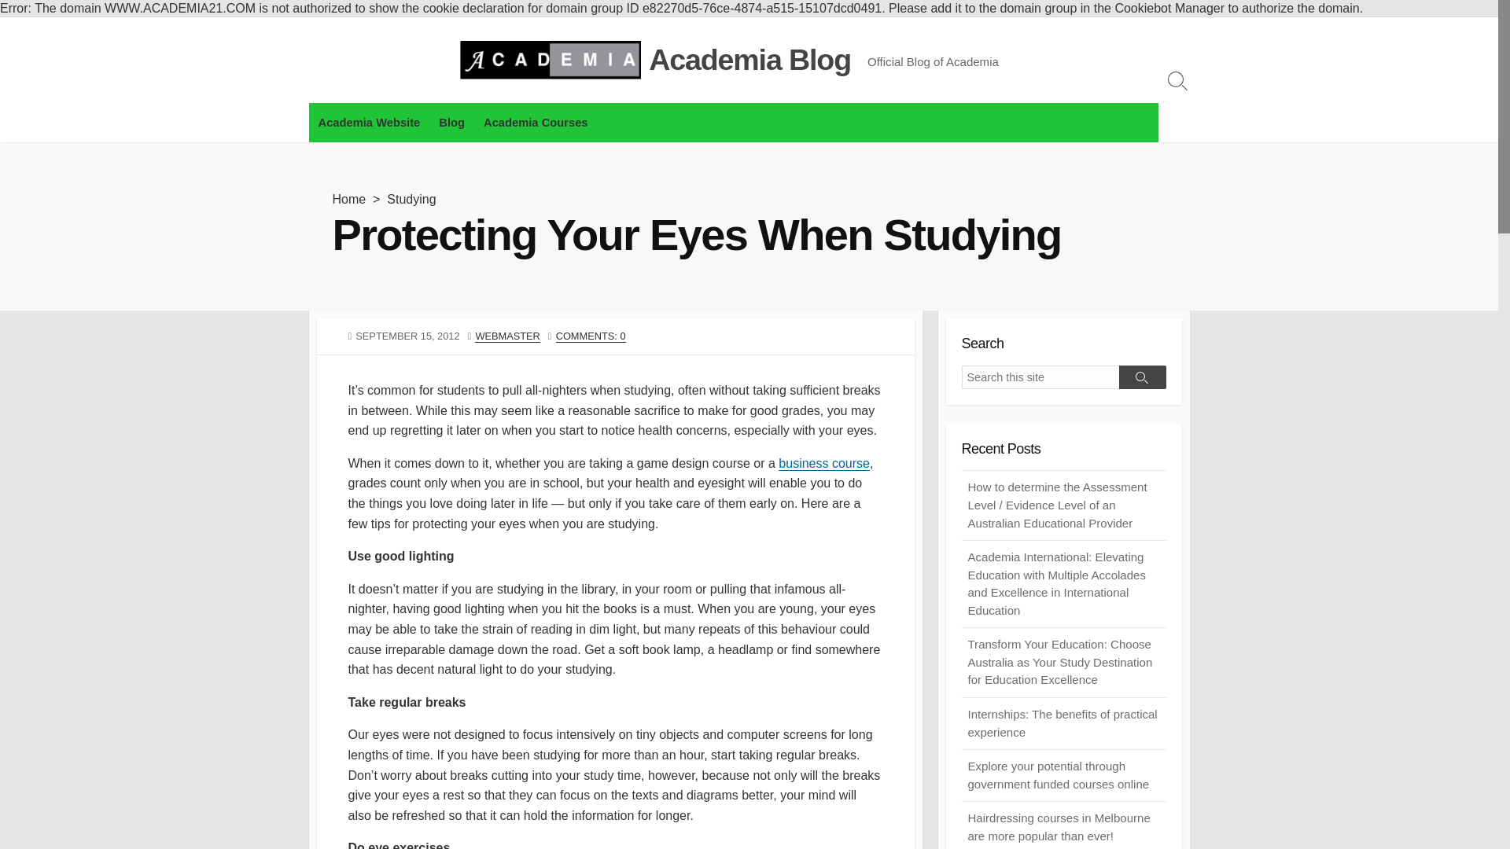  Describe the element at coordinates (368, 123) in the screenshot. I see `Academia Website` at that location.